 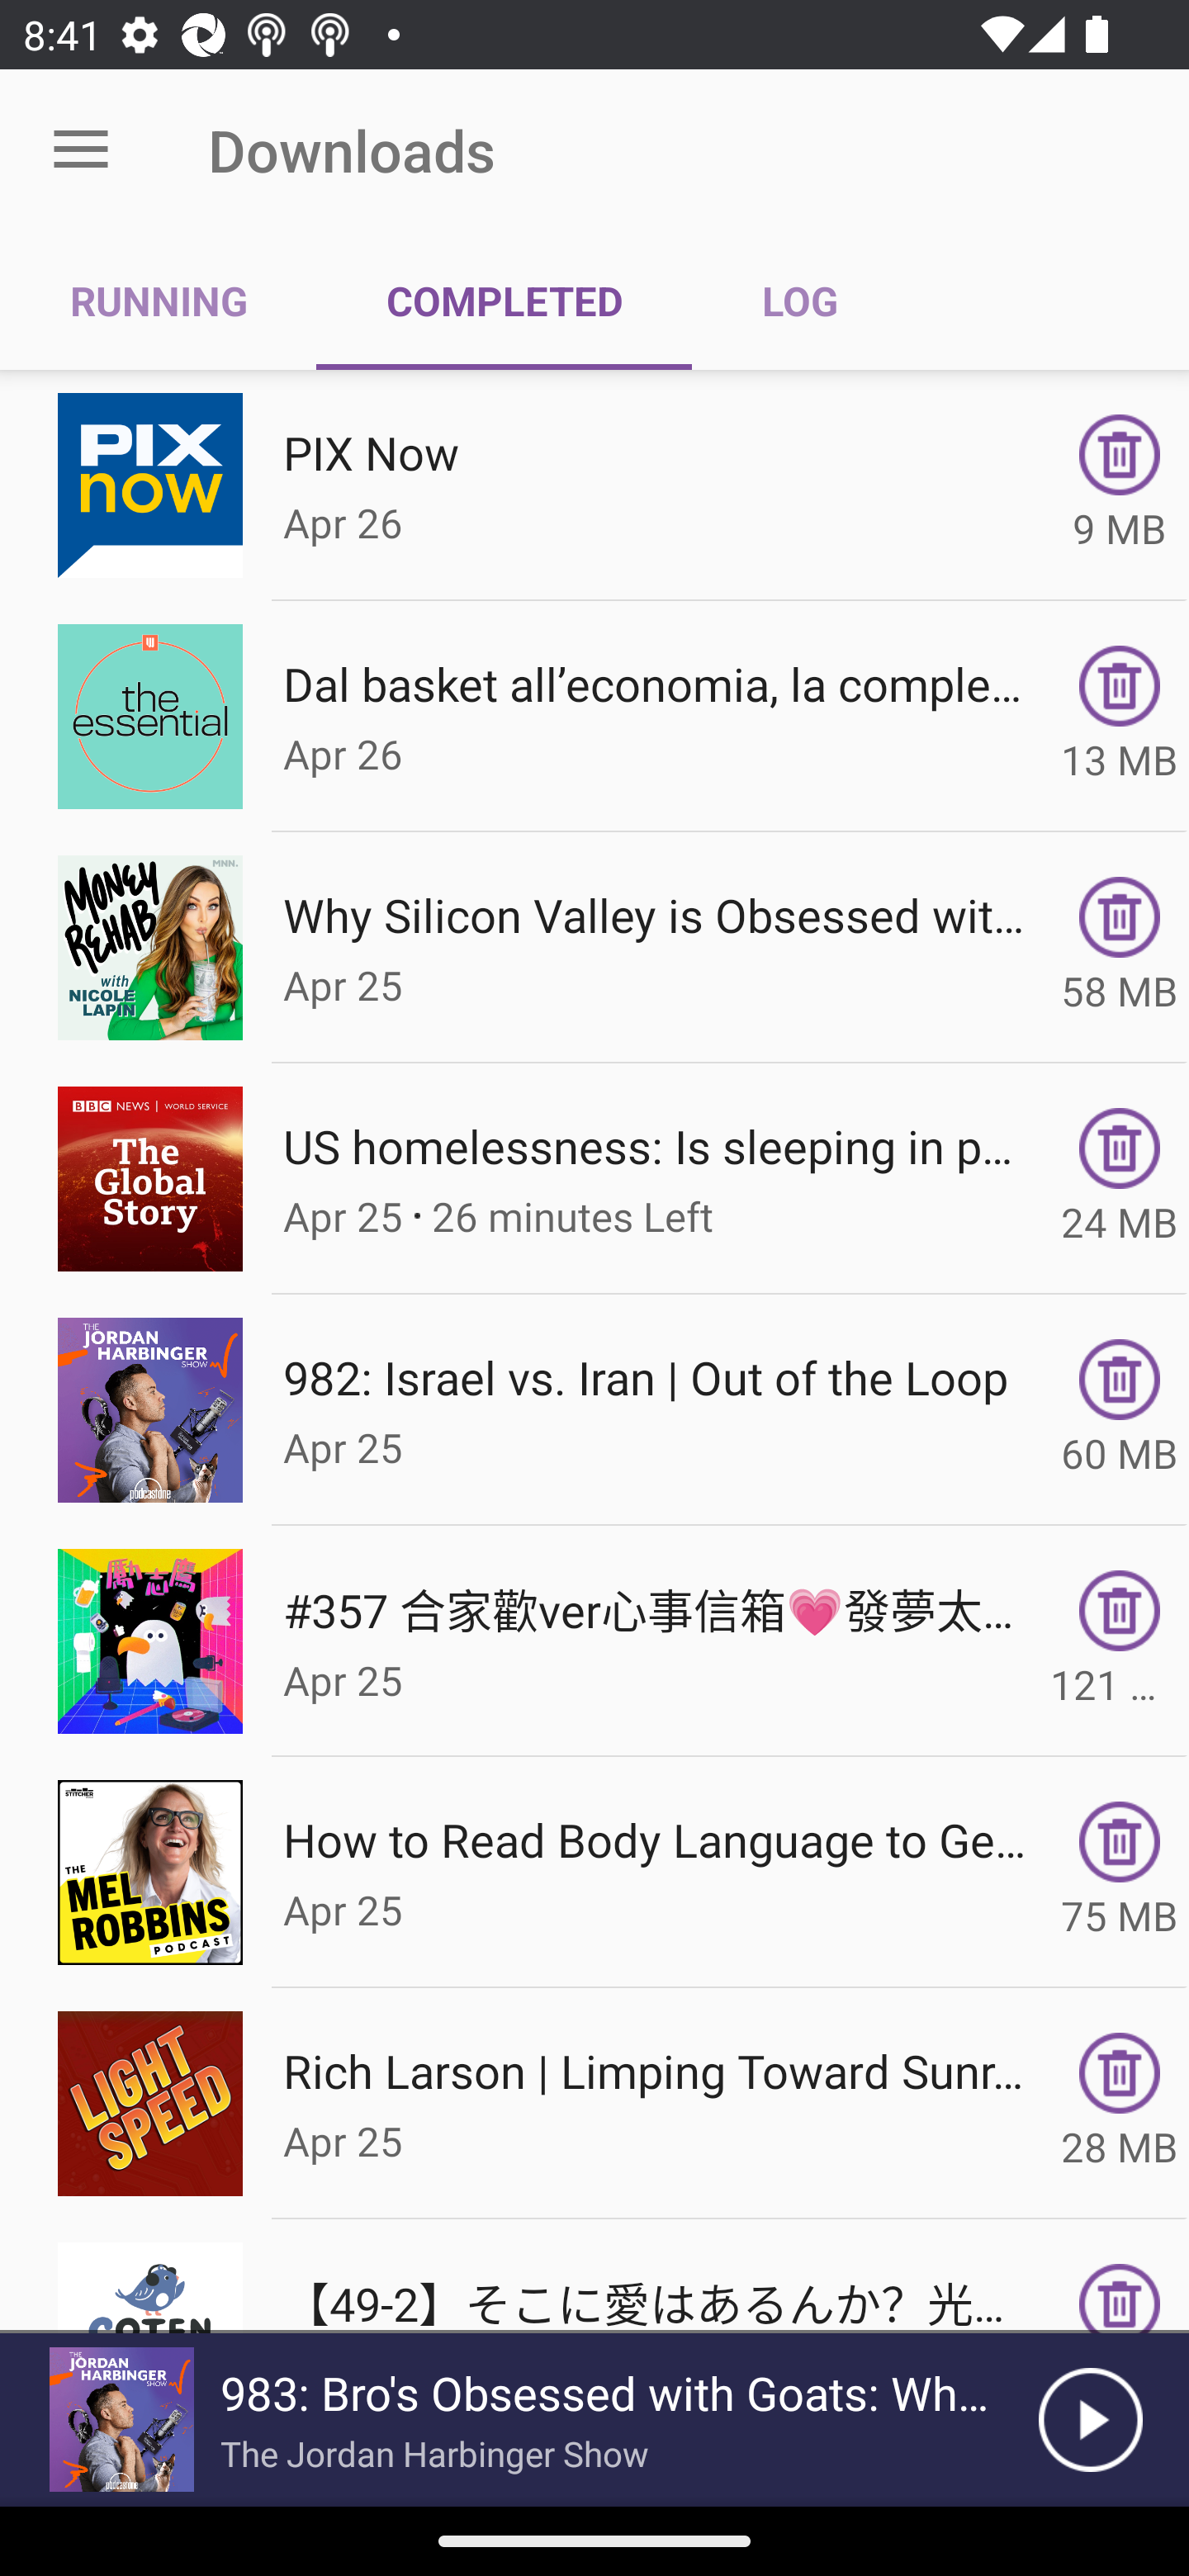 What do you see at coordinates (799, 301) in the screenshot?
I see `LOG` at bounding box center [799, 301].